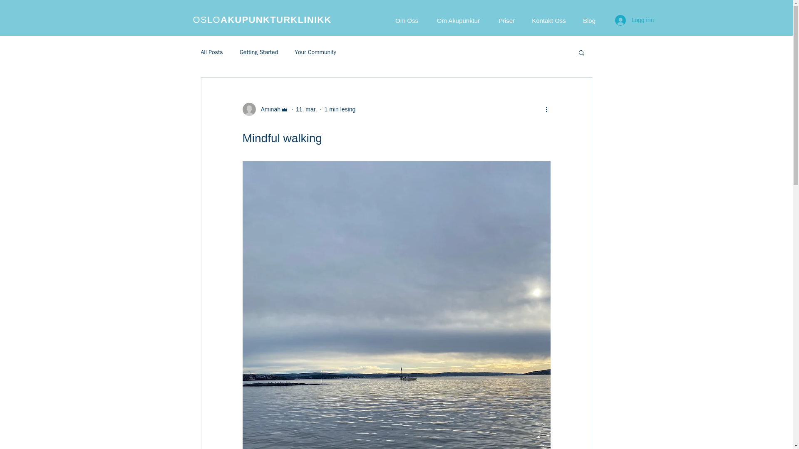  What do you see at coordinates (340, 109) in the screenshot?
I see `1 min lesing` at bounding box center [340, 109].